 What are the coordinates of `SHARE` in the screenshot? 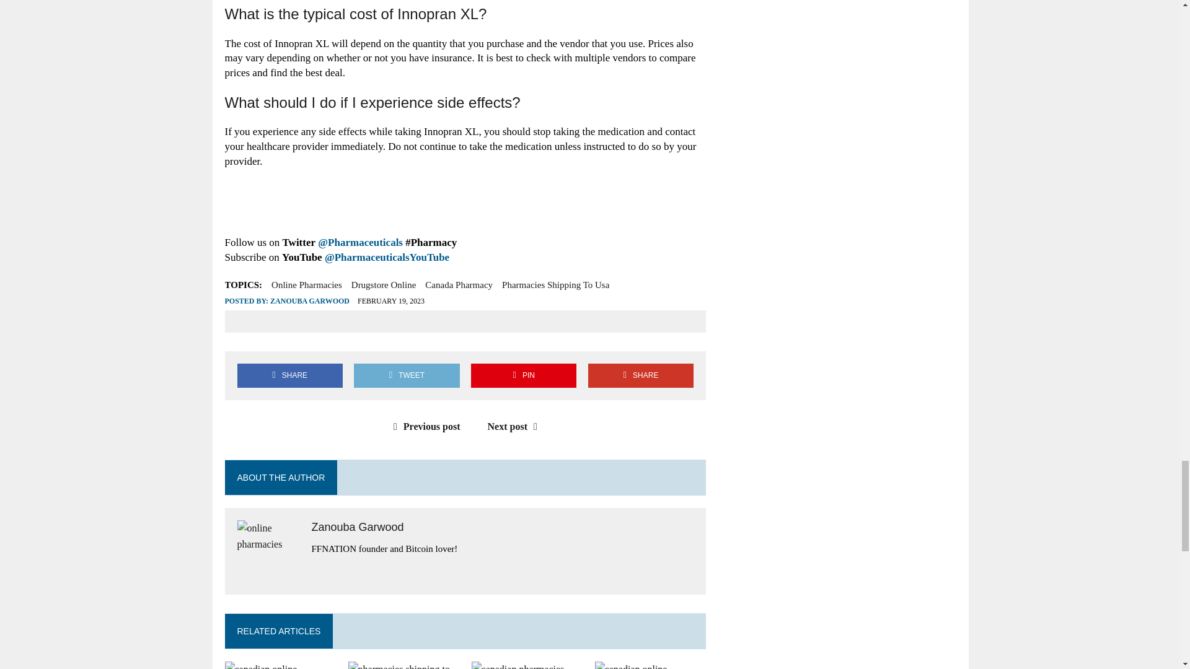 It's located at (289, 375).